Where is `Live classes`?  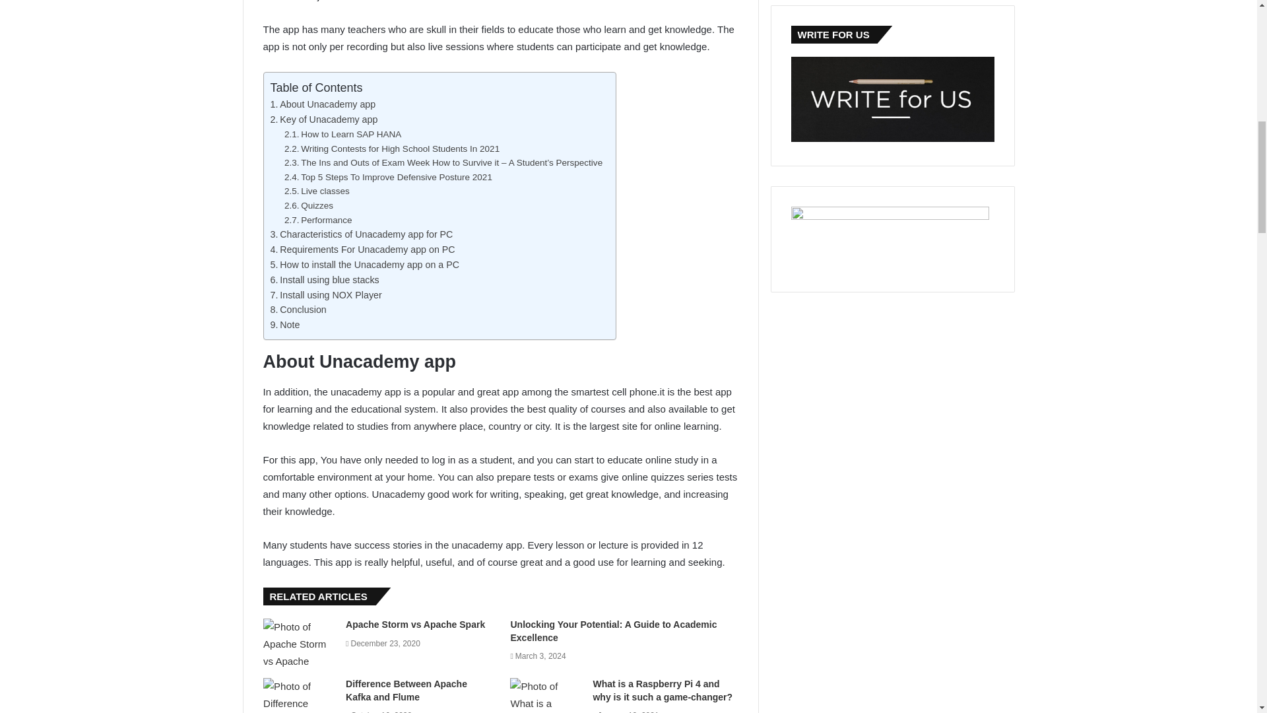 Live classes is located at coordinates (317, 191).